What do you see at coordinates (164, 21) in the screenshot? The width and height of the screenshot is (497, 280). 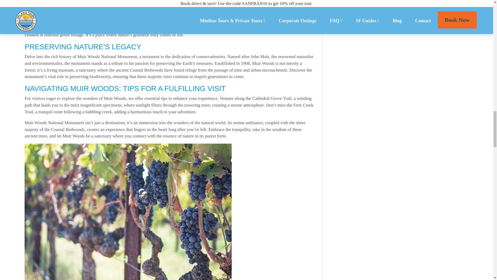 I see `Muir Woods National Monument` at bounding box center [164, 21].